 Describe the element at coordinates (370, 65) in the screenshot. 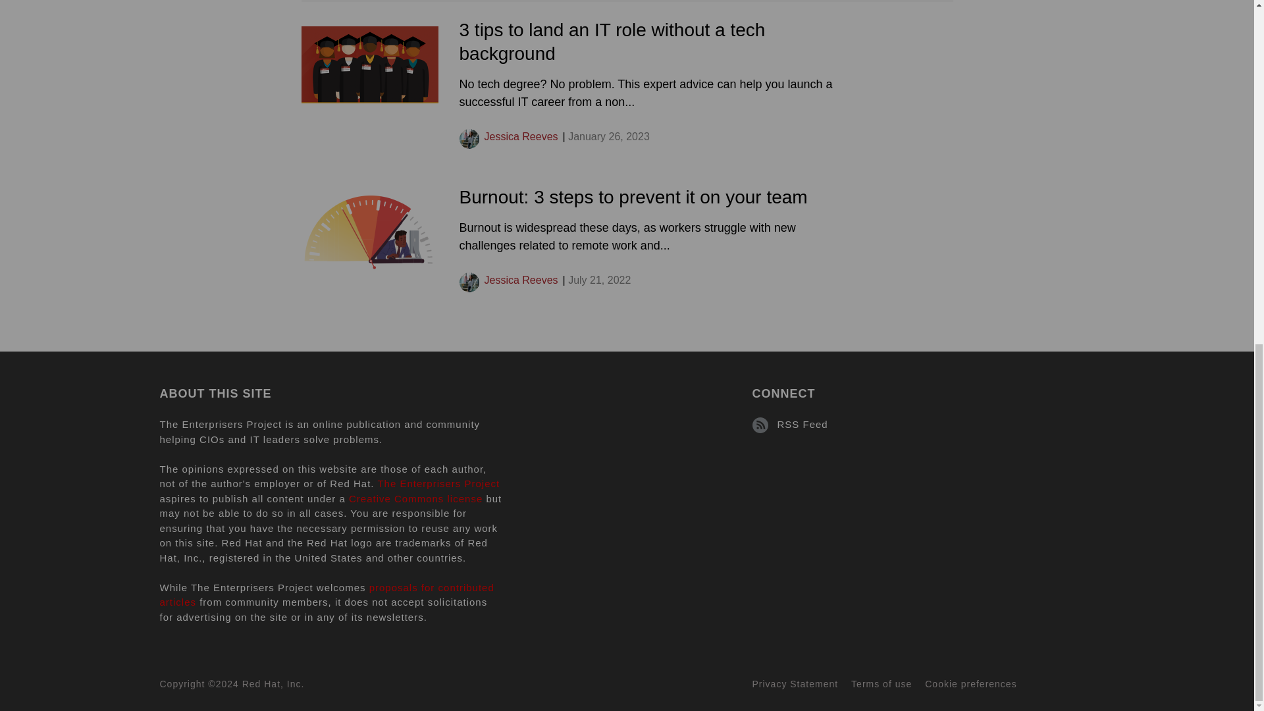

I see `cio role tech degree` at that location.